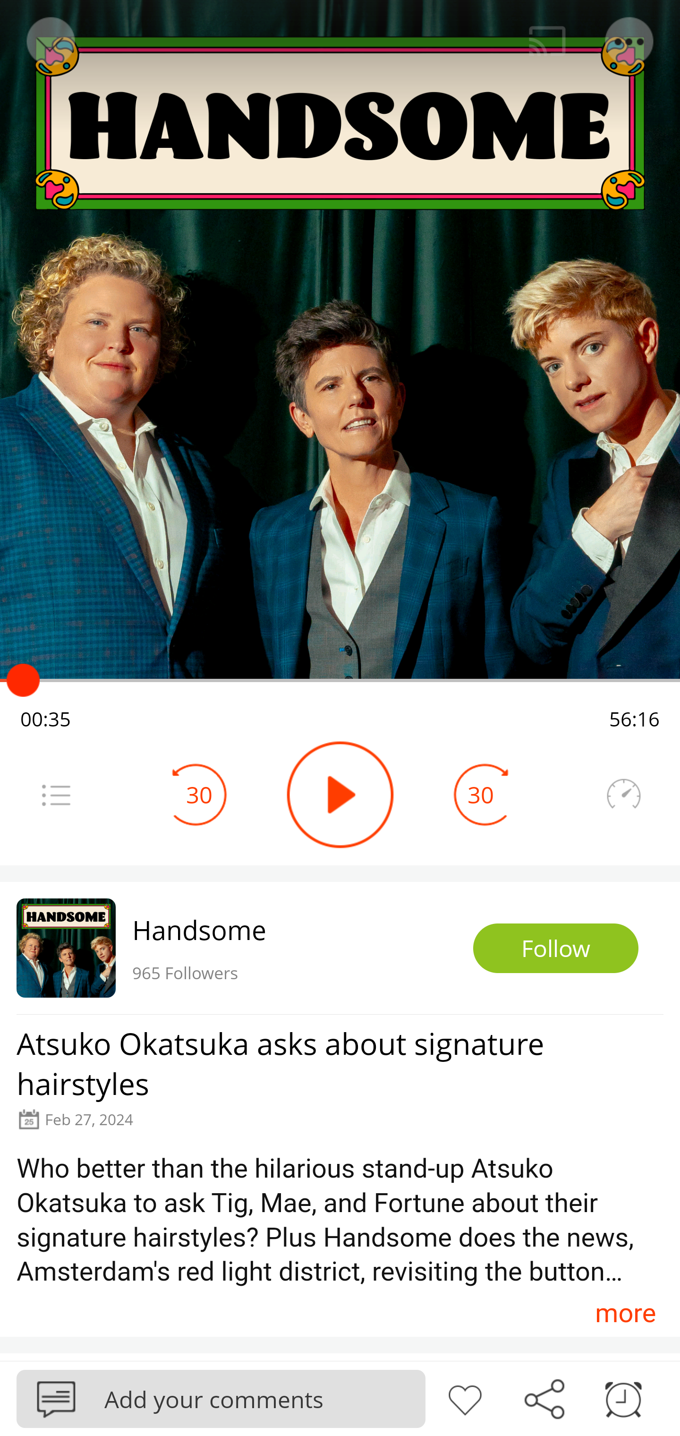 This screenshot has height=1436, width=680. Describe the element at coordinates (630, 42) in the screenshot. I see `Menu` at that location.